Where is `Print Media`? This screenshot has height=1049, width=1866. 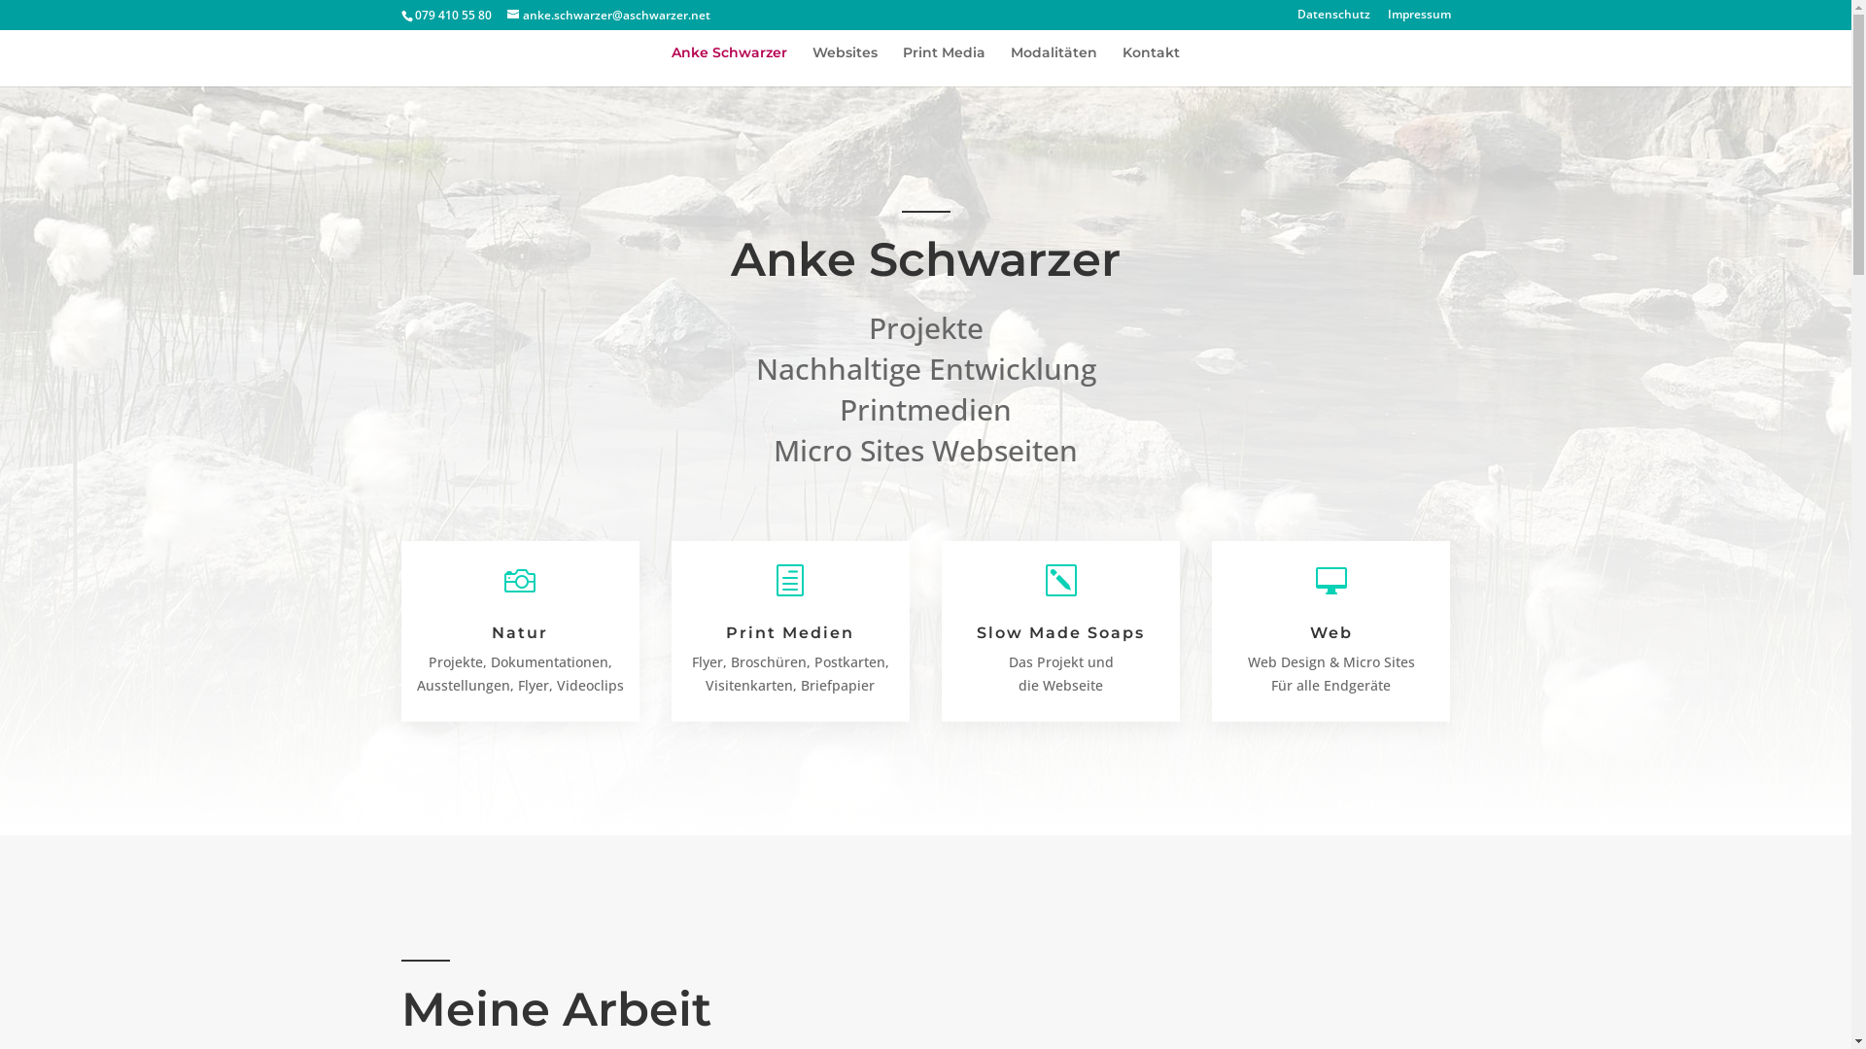
Print Media is located at coordinates (944, 66).